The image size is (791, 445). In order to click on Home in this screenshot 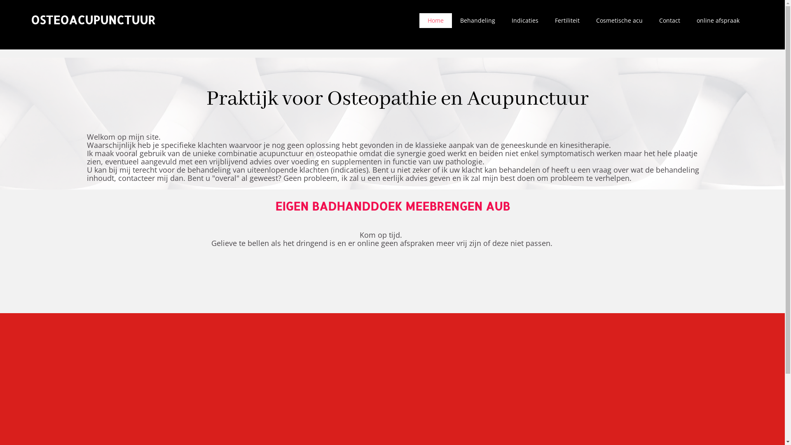, I will do `click(435, 21)`.